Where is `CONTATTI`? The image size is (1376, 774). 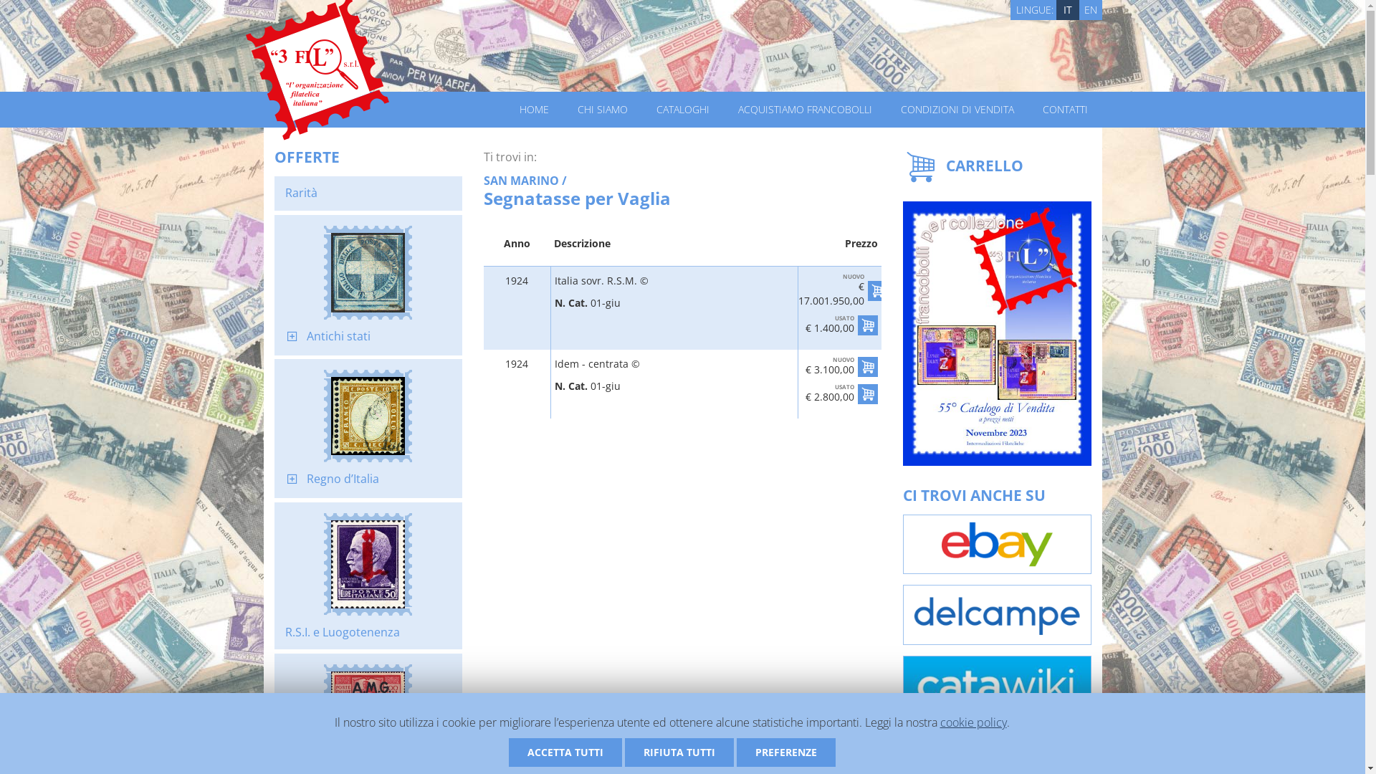
CONTATTI is located at coordinates (1065, 110).